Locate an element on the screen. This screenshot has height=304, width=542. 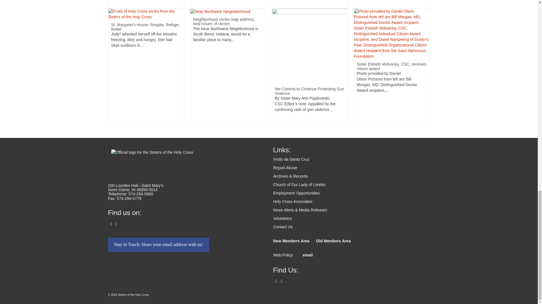
Sister Elsbeth Mulvaney, CSC, receives citizen award is located at coordinates (392, 34).